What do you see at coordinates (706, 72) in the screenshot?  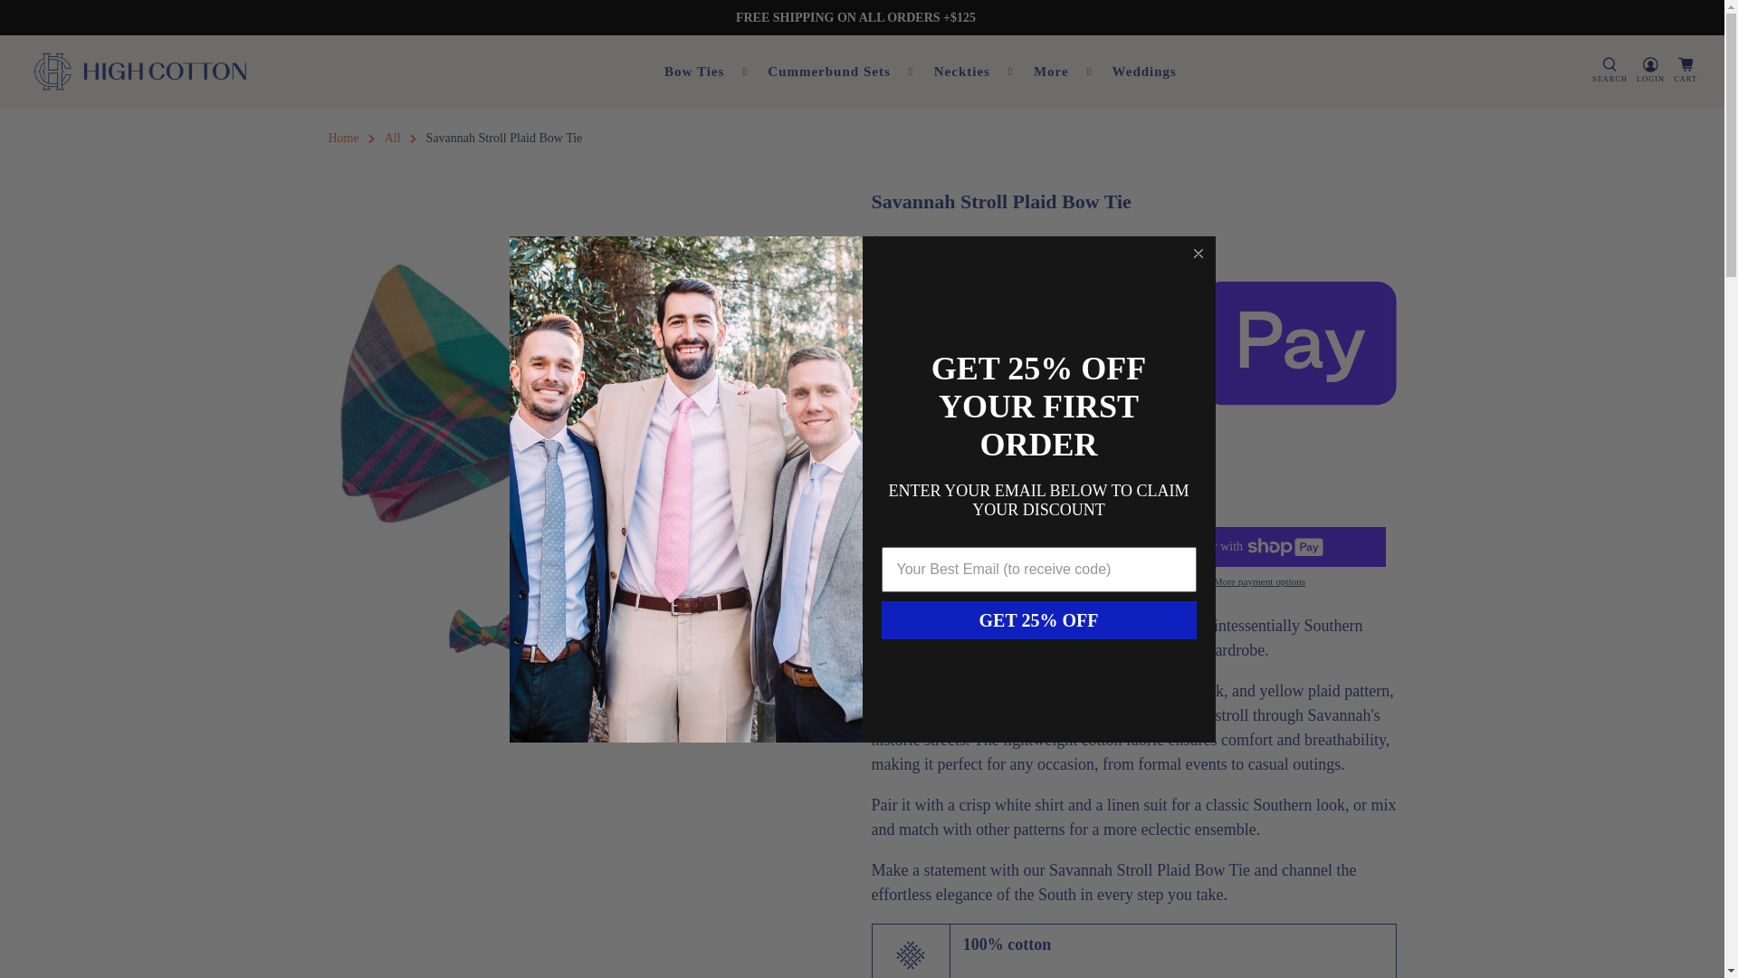 I see `Bow Ties` at bounding box center [706, 72].